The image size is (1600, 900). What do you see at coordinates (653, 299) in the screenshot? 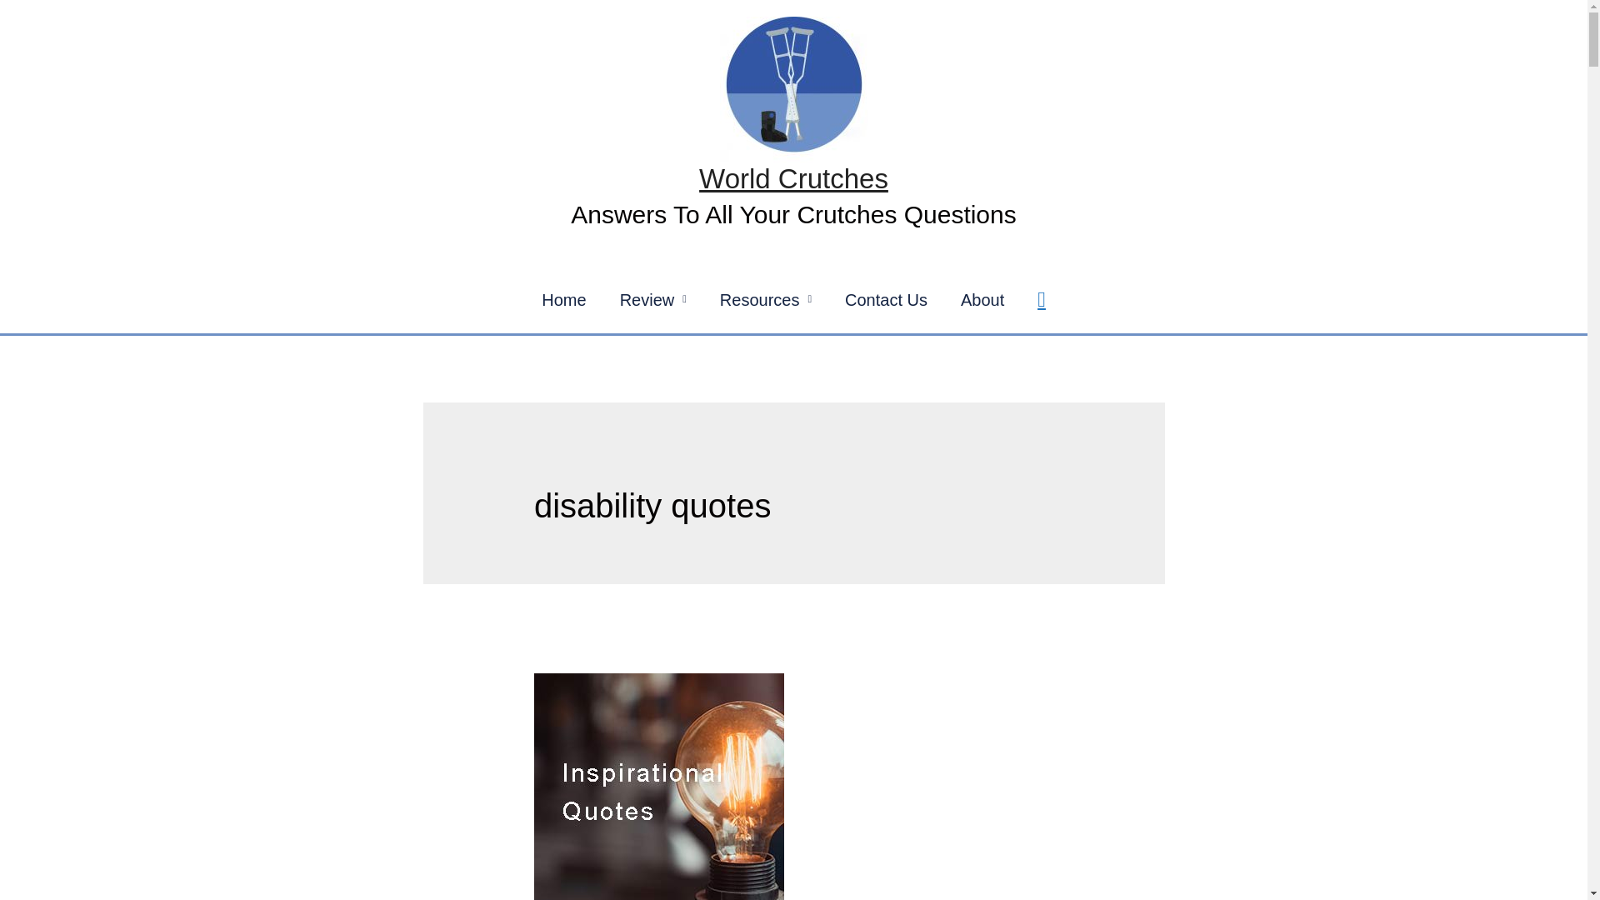
I see `Review` at bounding box center [653, 299].